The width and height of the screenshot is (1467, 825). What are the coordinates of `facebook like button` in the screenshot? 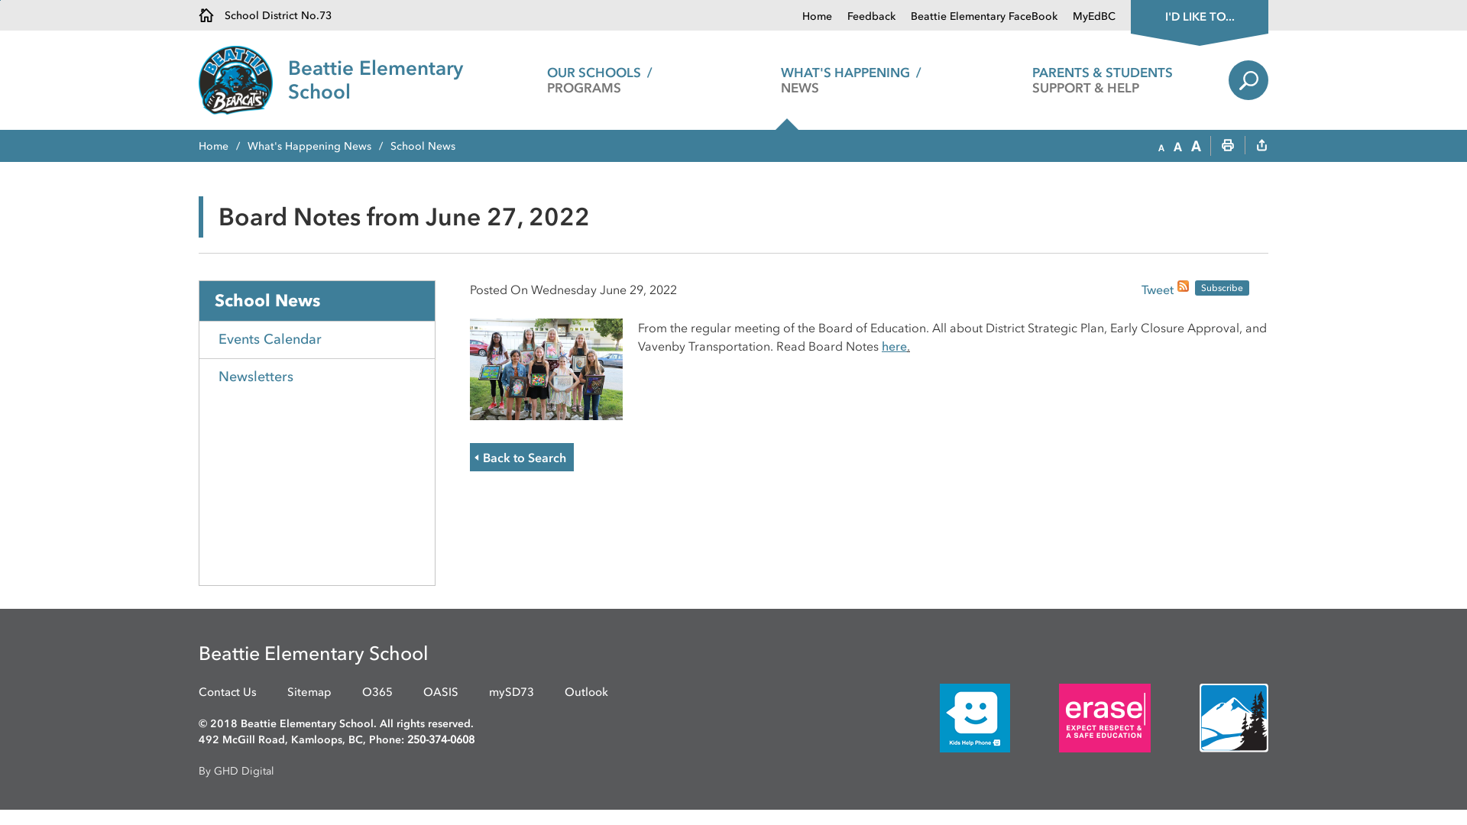 It's located at (1102, 289).